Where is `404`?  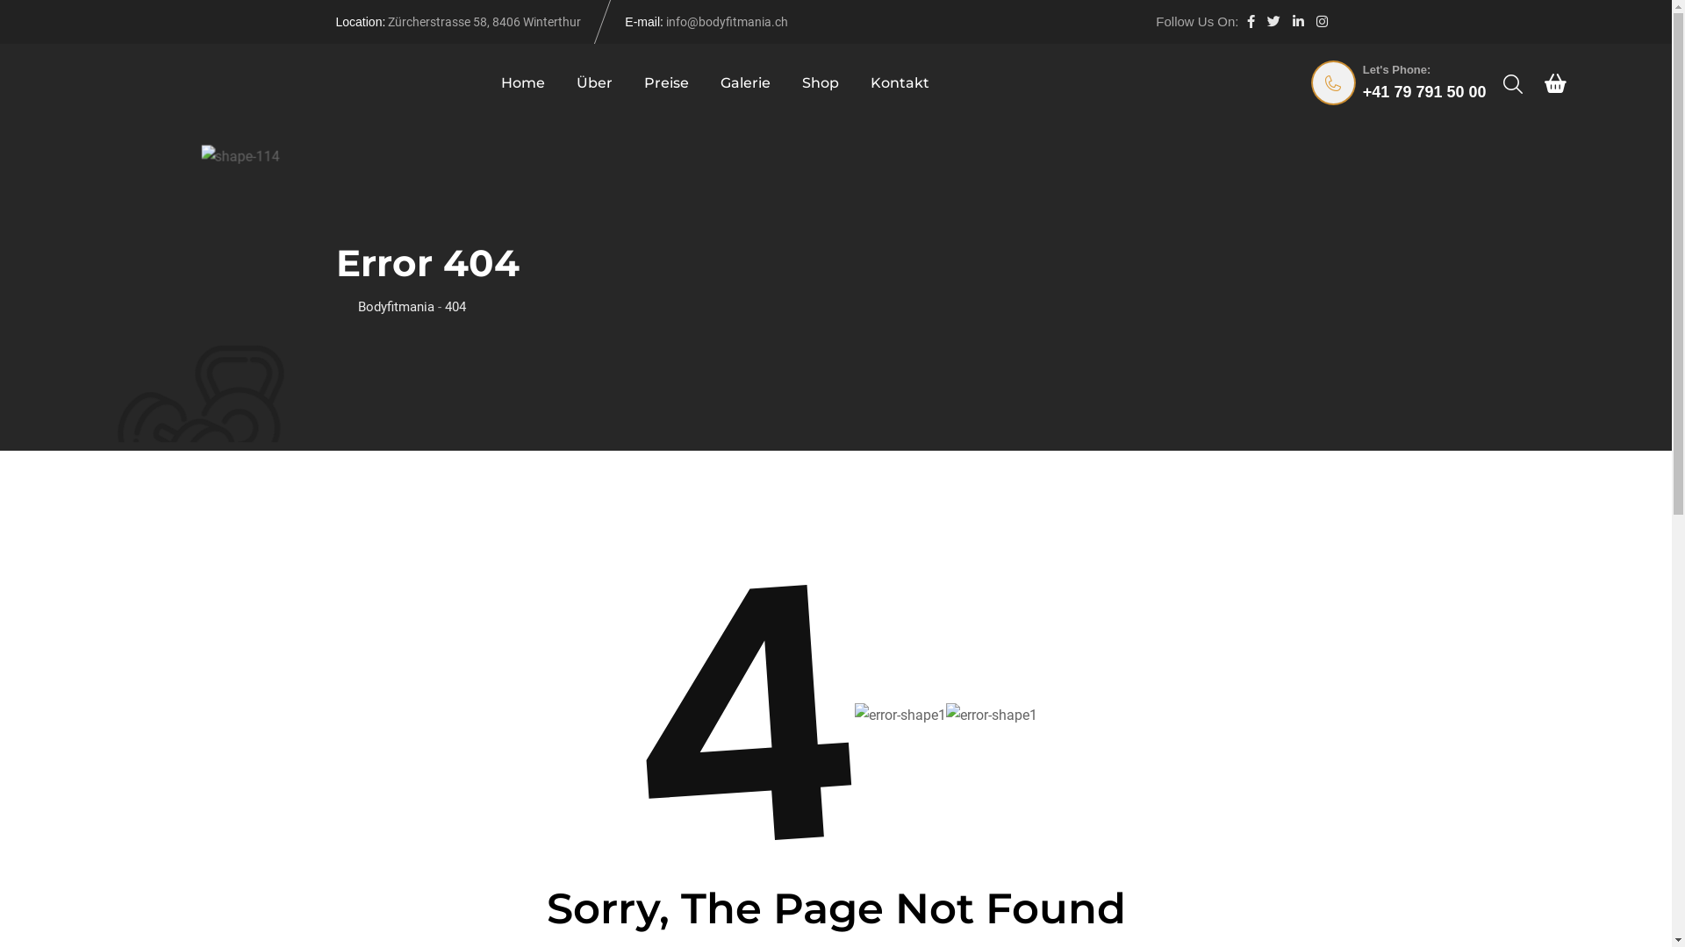
404 is located at coordinates (455, 307).